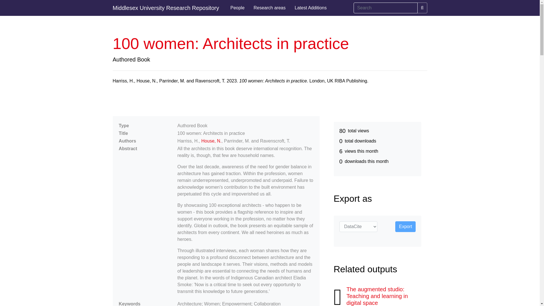 The height and width of the screenshot is (306, 544). What do you see at coordinates (166, 8) in the screenshot?
I see `Middlesex University Research Repository` at bounding box center [166, 8].